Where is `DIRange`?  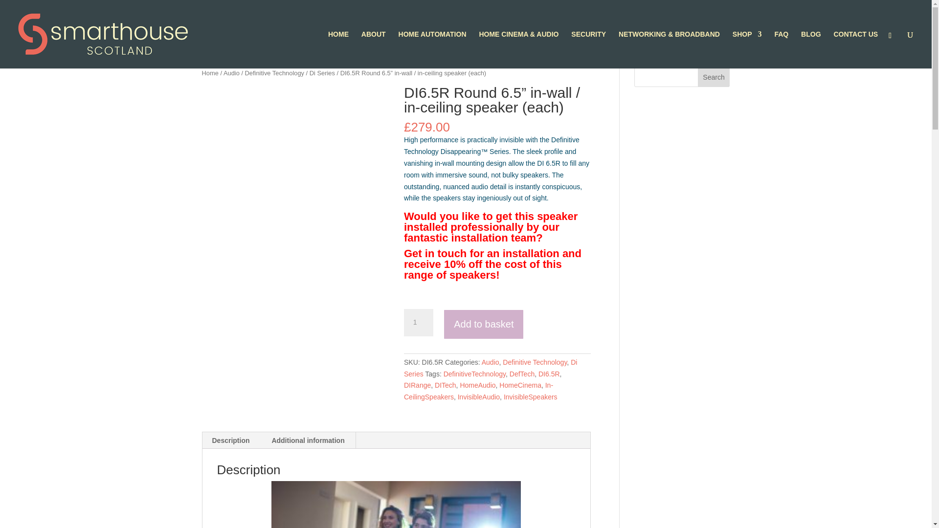 DIRange is located at coordinates (417, 385).